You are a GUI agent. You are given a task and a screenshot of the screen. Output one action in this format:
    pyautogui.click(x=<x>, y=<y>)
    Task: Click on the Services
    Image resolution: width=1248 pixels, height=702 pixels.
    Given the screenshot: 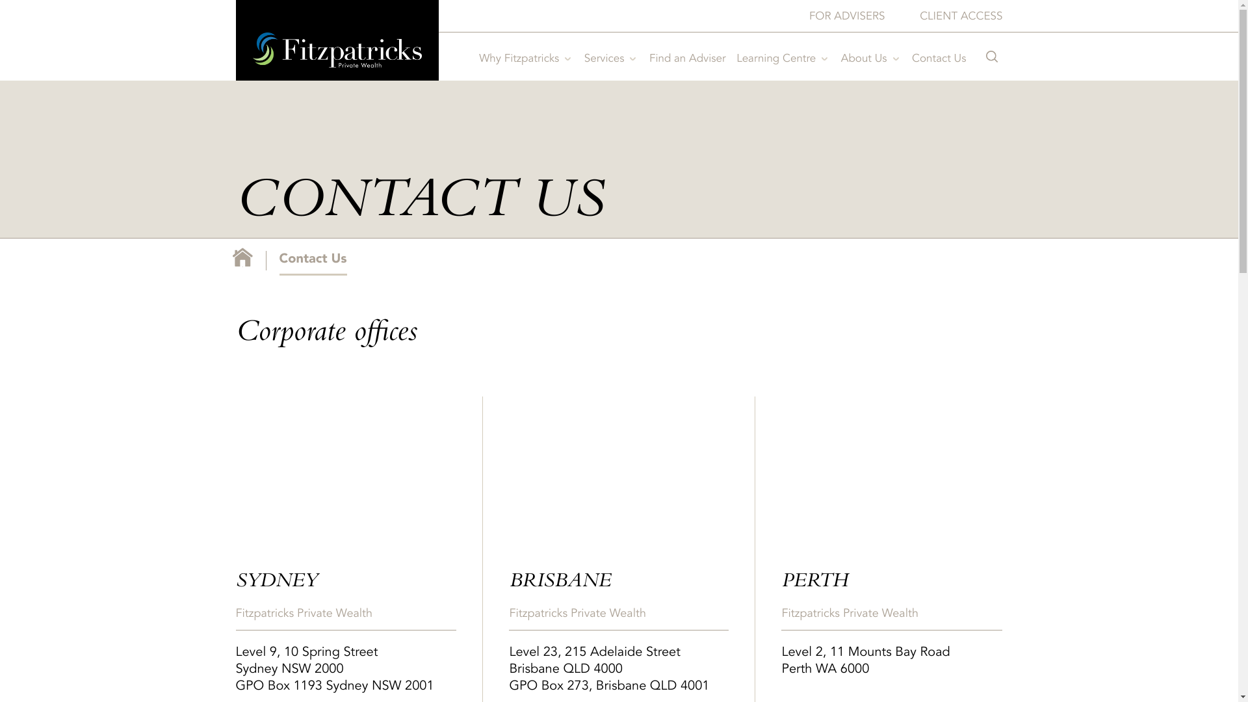 What is the action you would take?
    pyautogui.click(x=608, y=57)
    